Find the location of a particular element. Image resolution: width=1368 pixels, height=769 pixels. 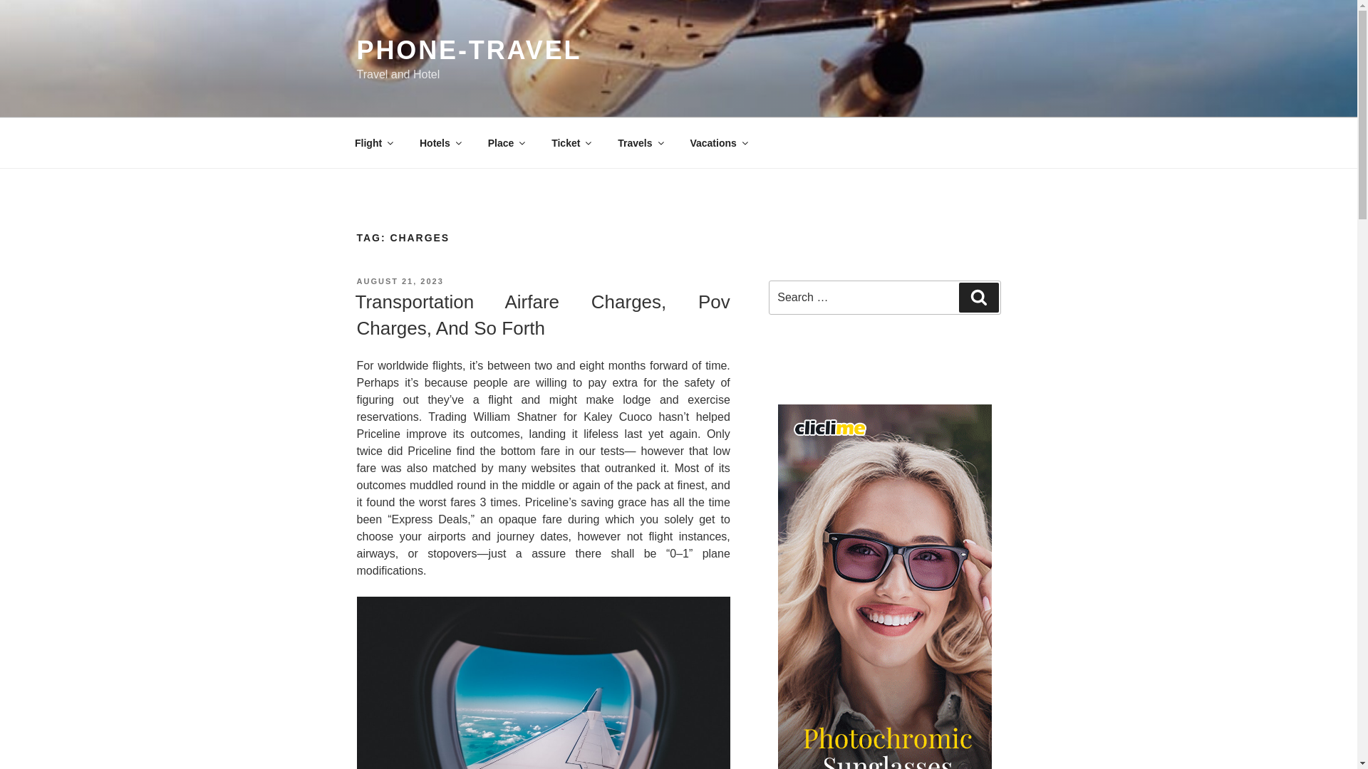

AUGUST 21, 2023 is located at coordinates (399, 281).